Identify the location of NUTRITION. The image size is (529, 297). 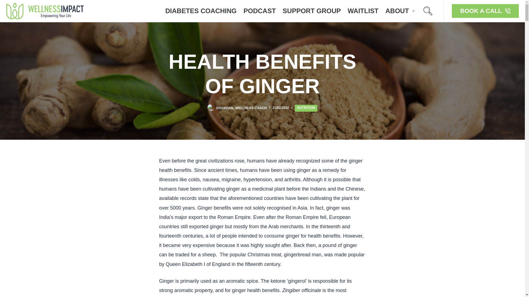
(306, 108).